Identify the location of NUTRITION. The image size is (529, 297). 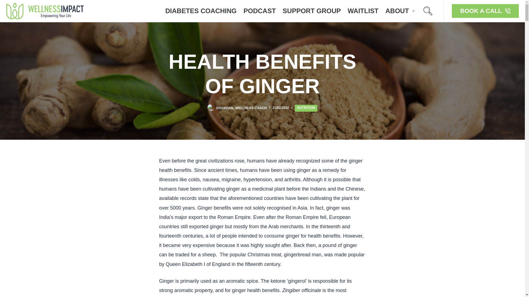
(306, 108).